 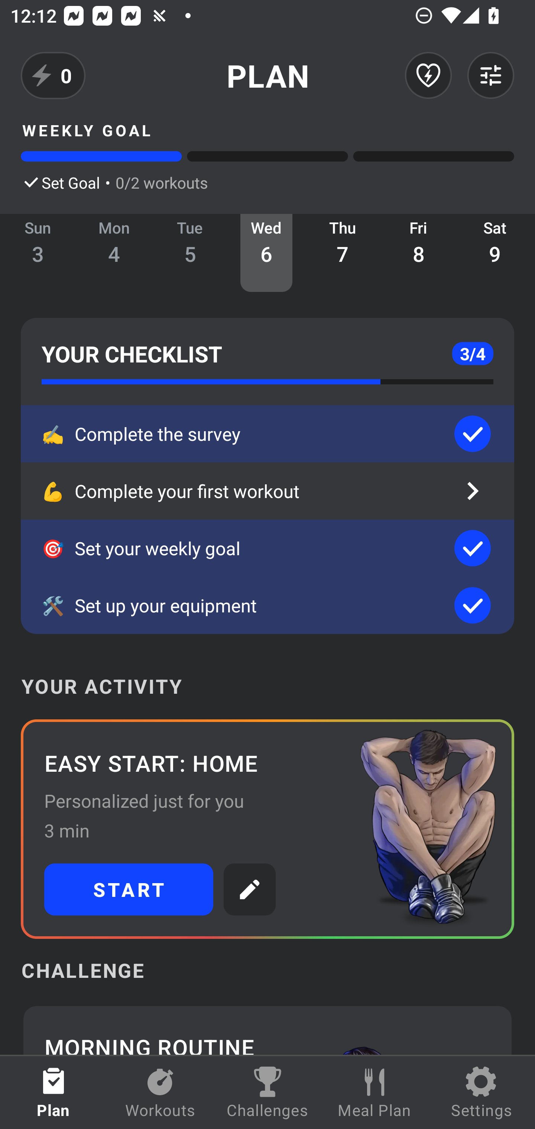 I want to click on Sun 3, so click(x=38, y=253).